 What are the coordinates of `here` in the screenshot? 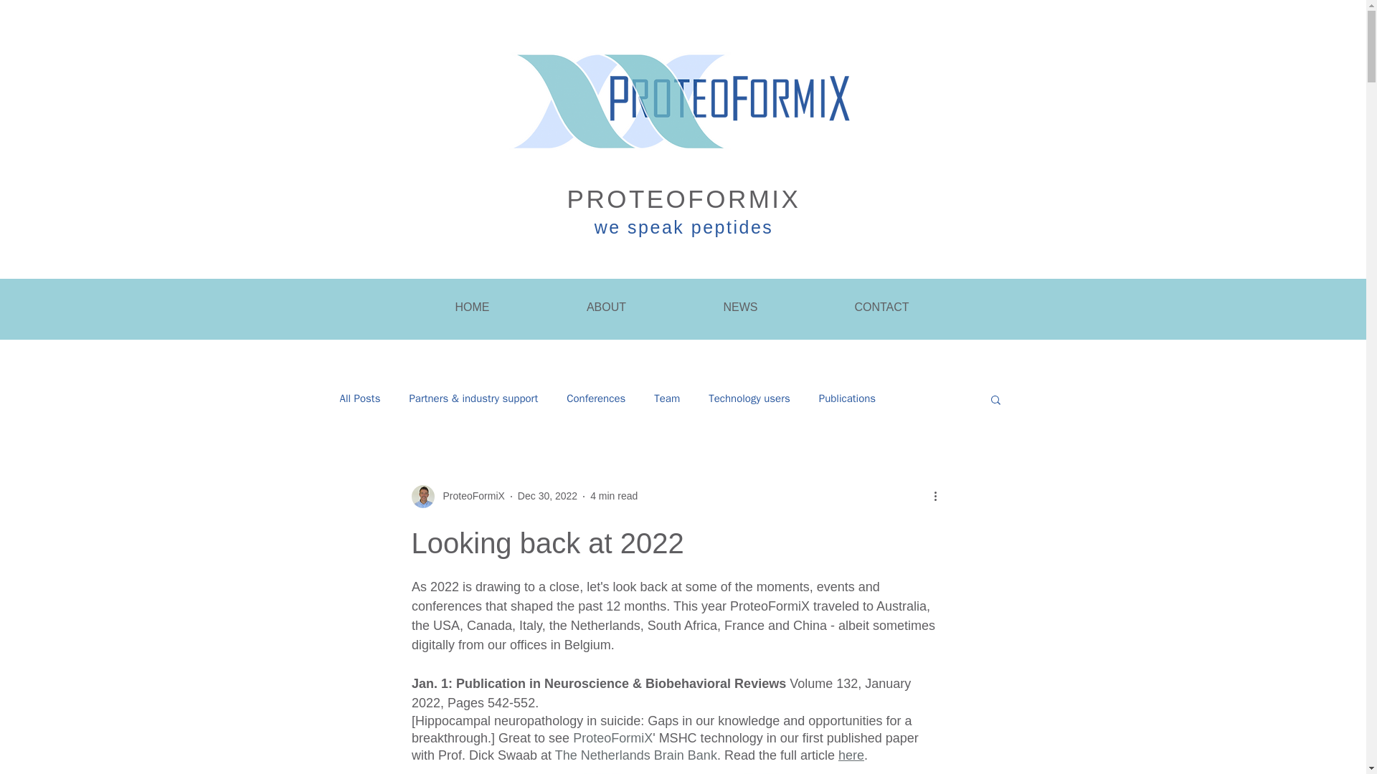 It's located at (850, 754).